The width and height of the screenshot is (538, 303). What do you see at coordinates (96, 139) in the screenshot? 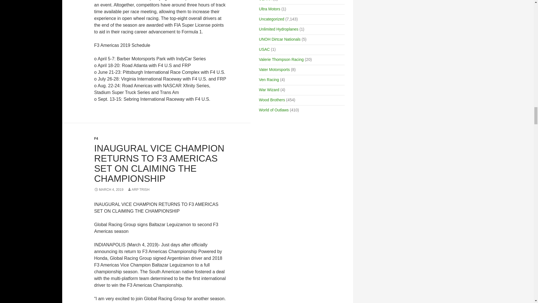
I see `F4` at bounding box center [96, 139].